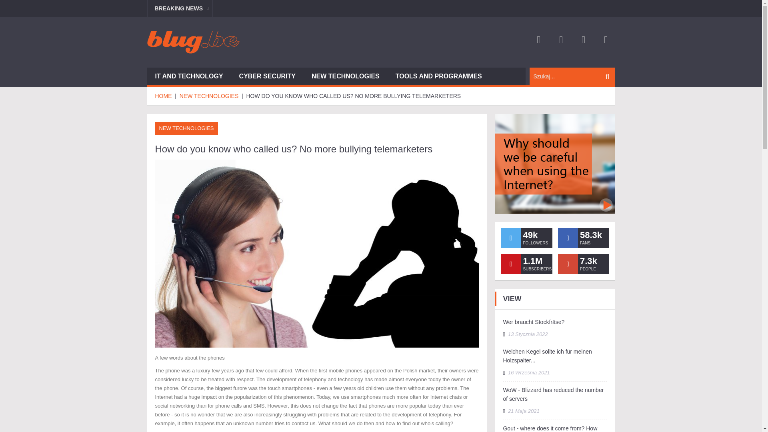 Image resolution: width=768 pixels, height=432 pixels. I want to click on NEW TECHNOLOGIES, so click(186, 128).